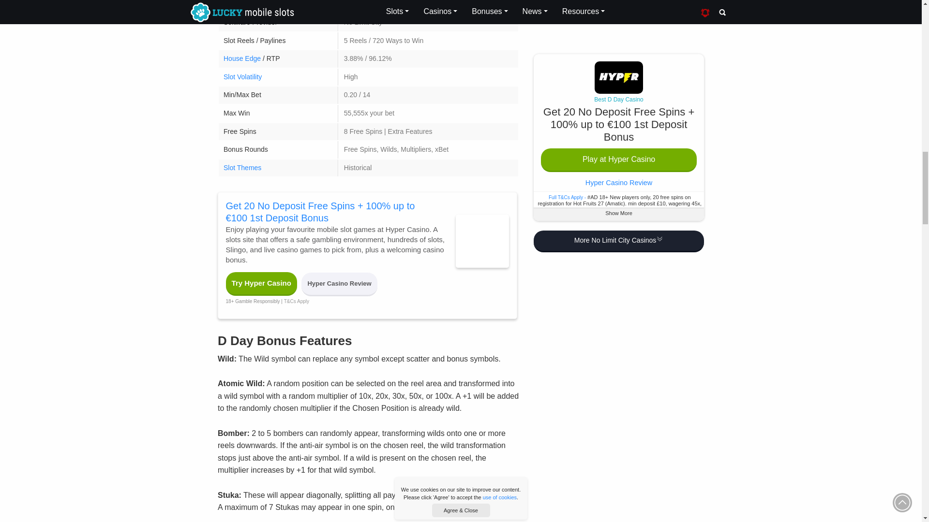 This screenshot has height=522, width=929. What do you see at coordinates (242, 58) in the screenshot?
I see `Learn about slots house edge` at bounding box center [242, 58].